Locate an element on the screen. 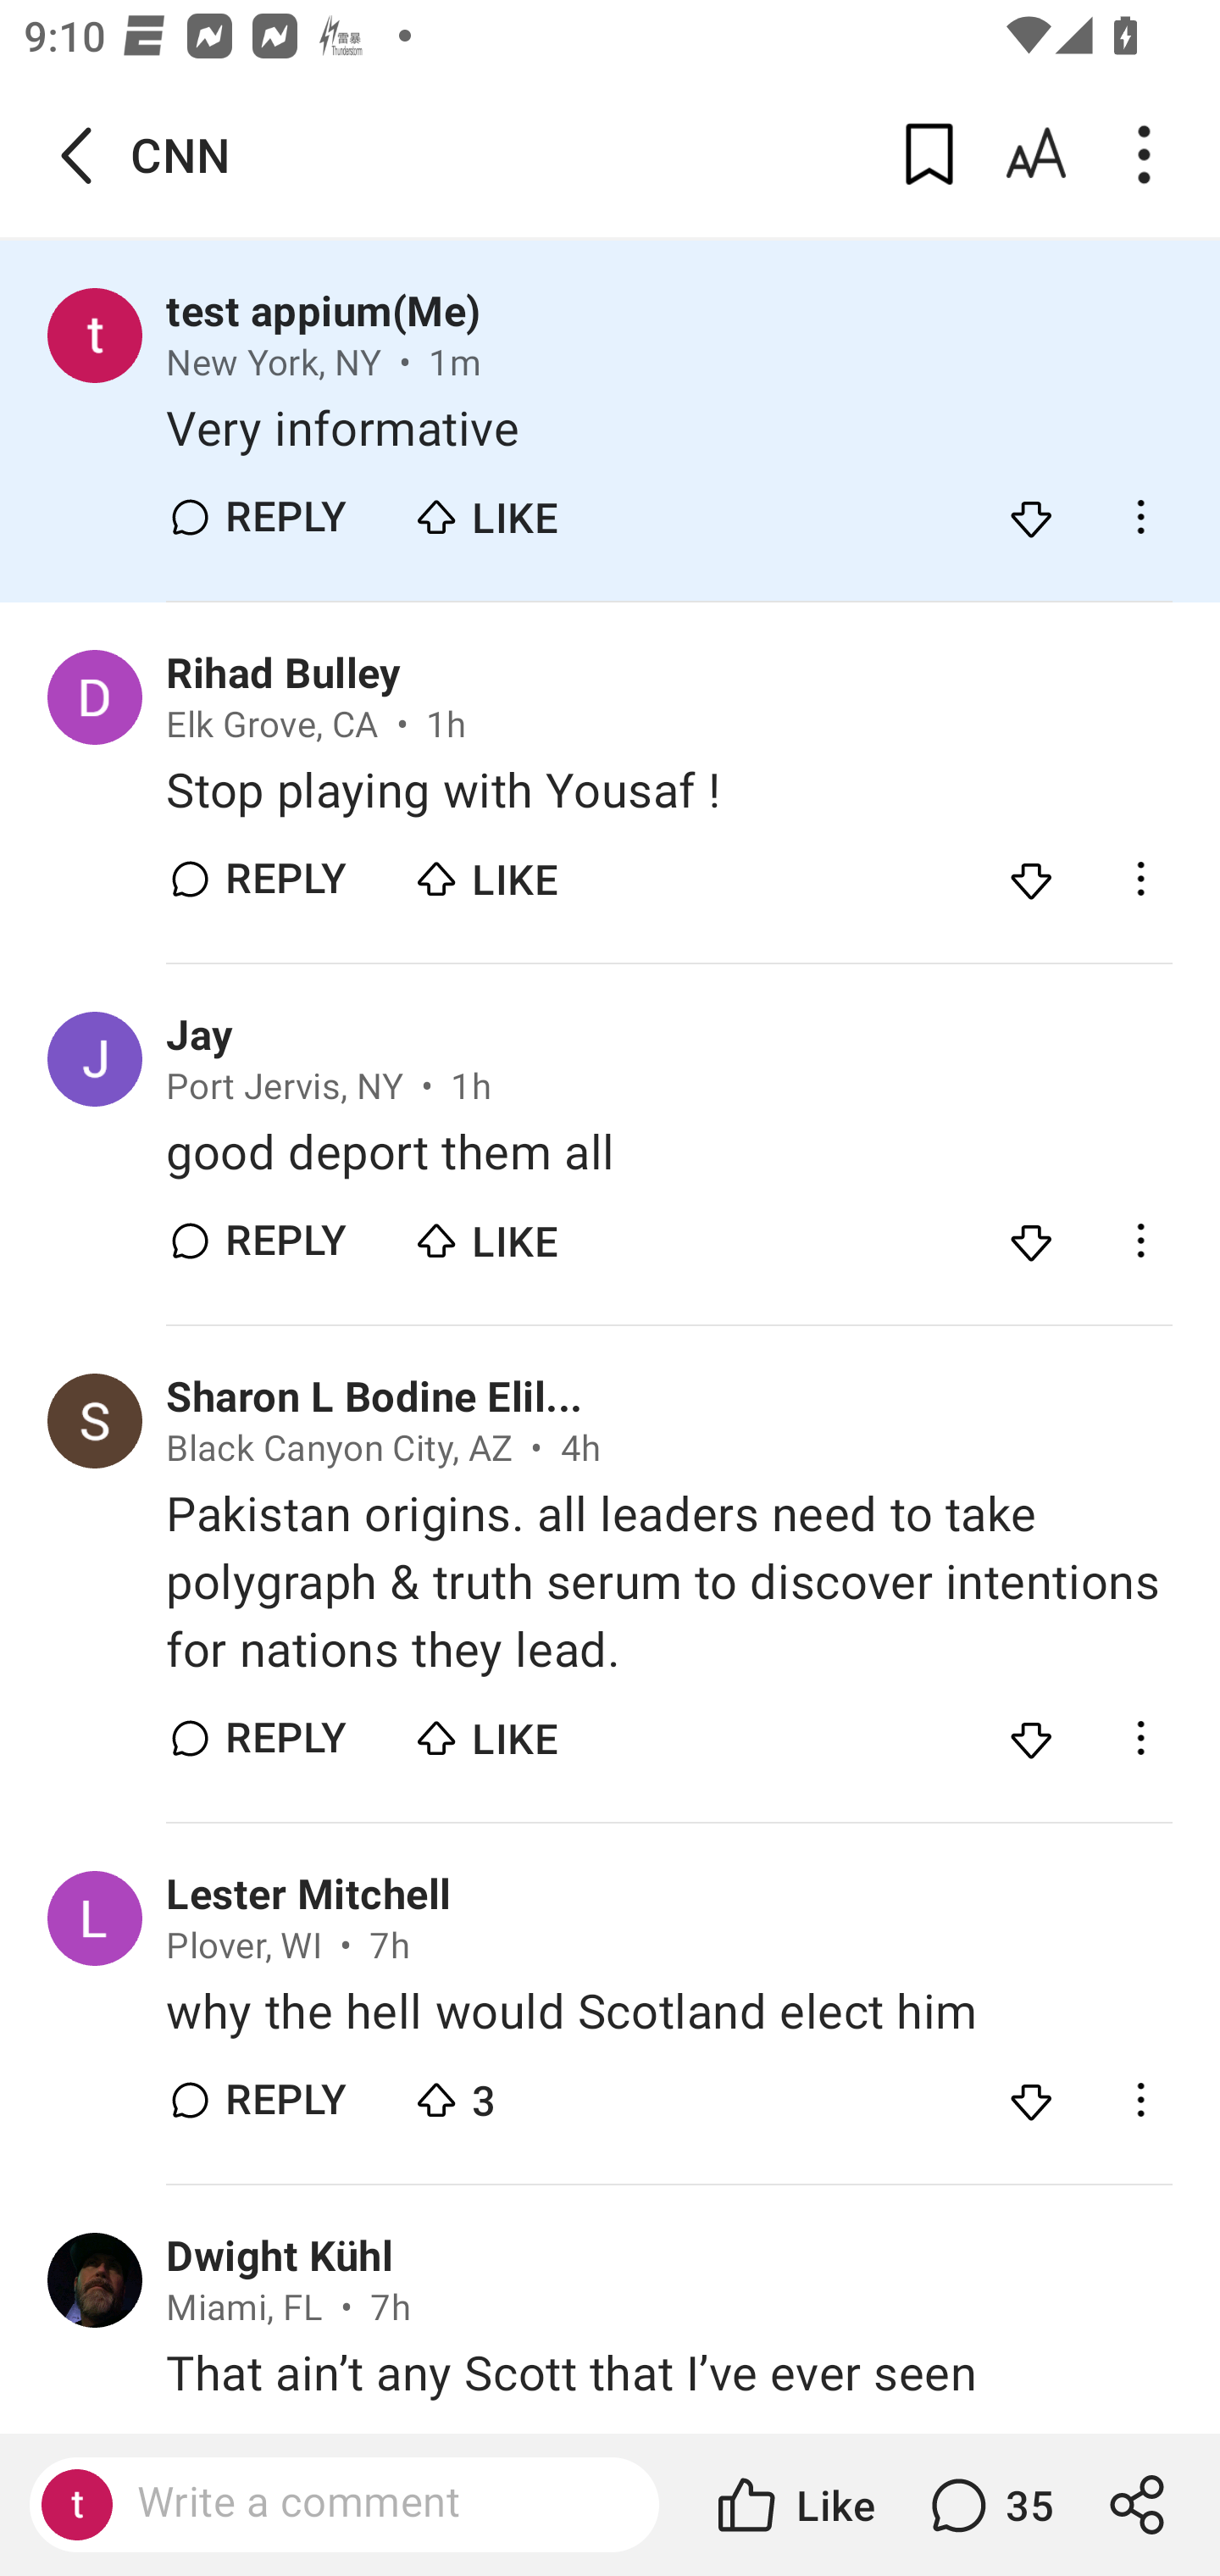  Stop playing with Yousaf !  is located at coordinates (668, 790).